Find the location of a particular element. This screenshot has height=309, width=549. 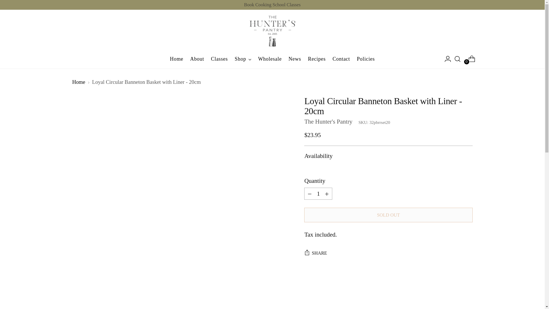

Book Cooking School Classes is located at coordinates (272, 5).